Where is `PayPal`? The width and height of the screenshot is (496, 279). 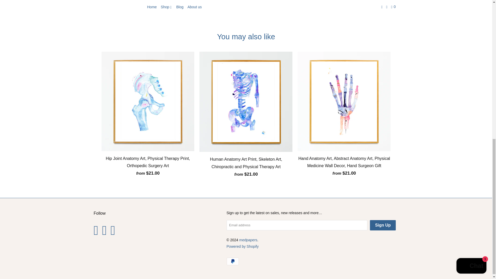 PayPal is located at coordinates (233, 261).